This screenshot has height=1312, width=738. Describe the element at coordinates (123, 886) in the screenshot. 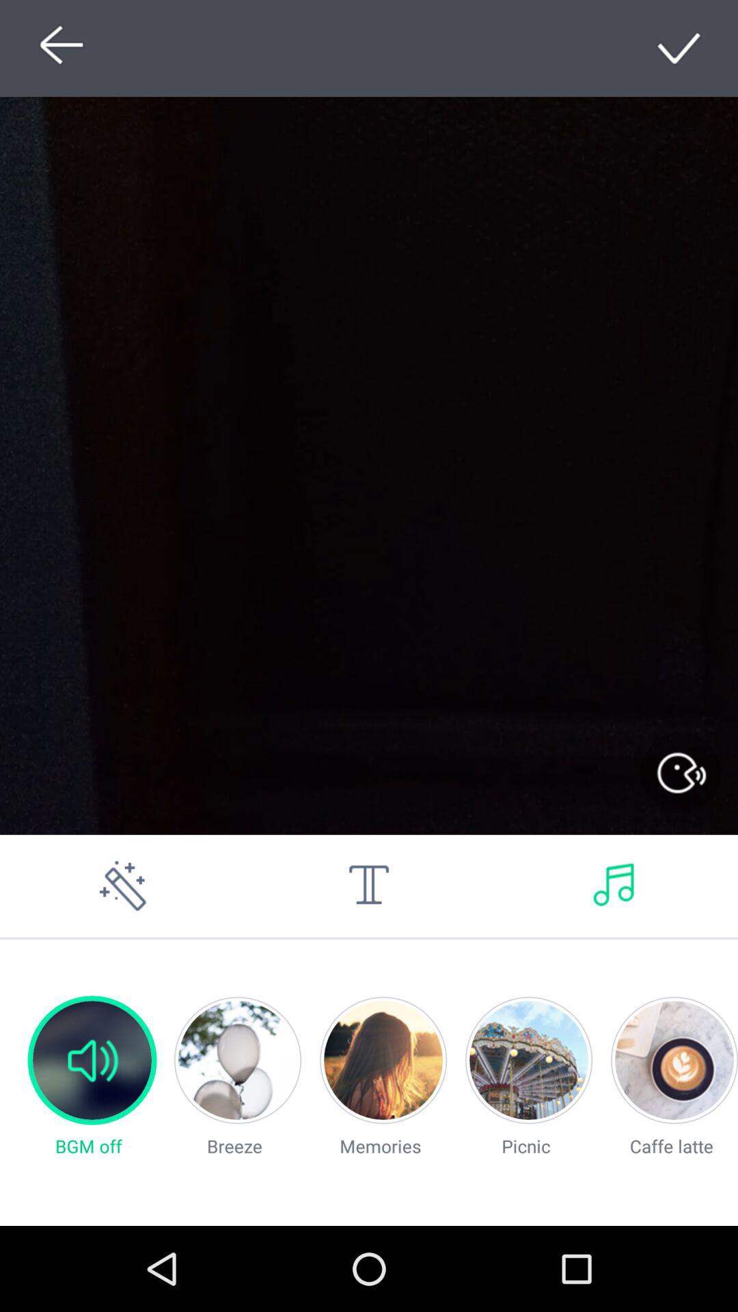

I see `edit photo` at that location.